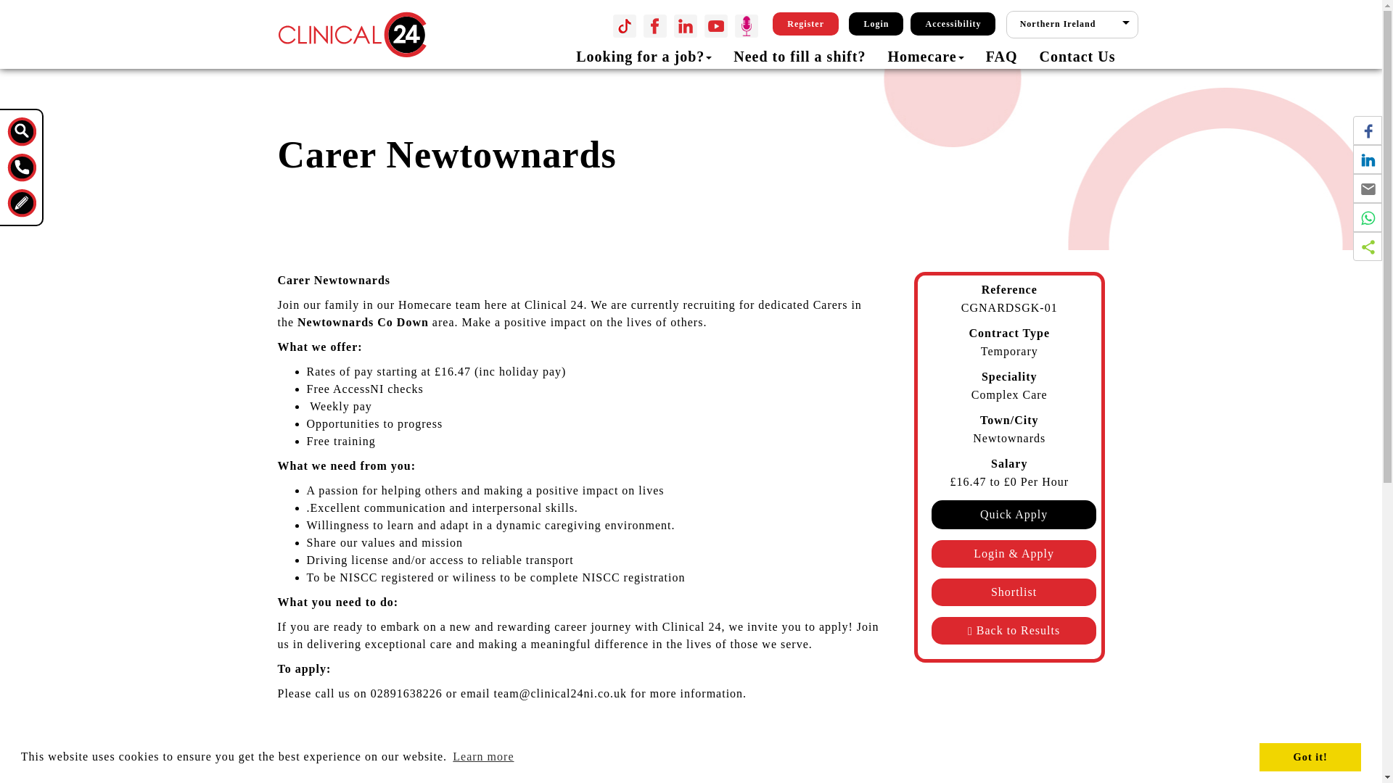 This screenshot has height=783, width=1393. What do you see at coordinates (800, 56) in the screenshot?
I see `Need to fill a shift?` at bounding box center [800, 56].